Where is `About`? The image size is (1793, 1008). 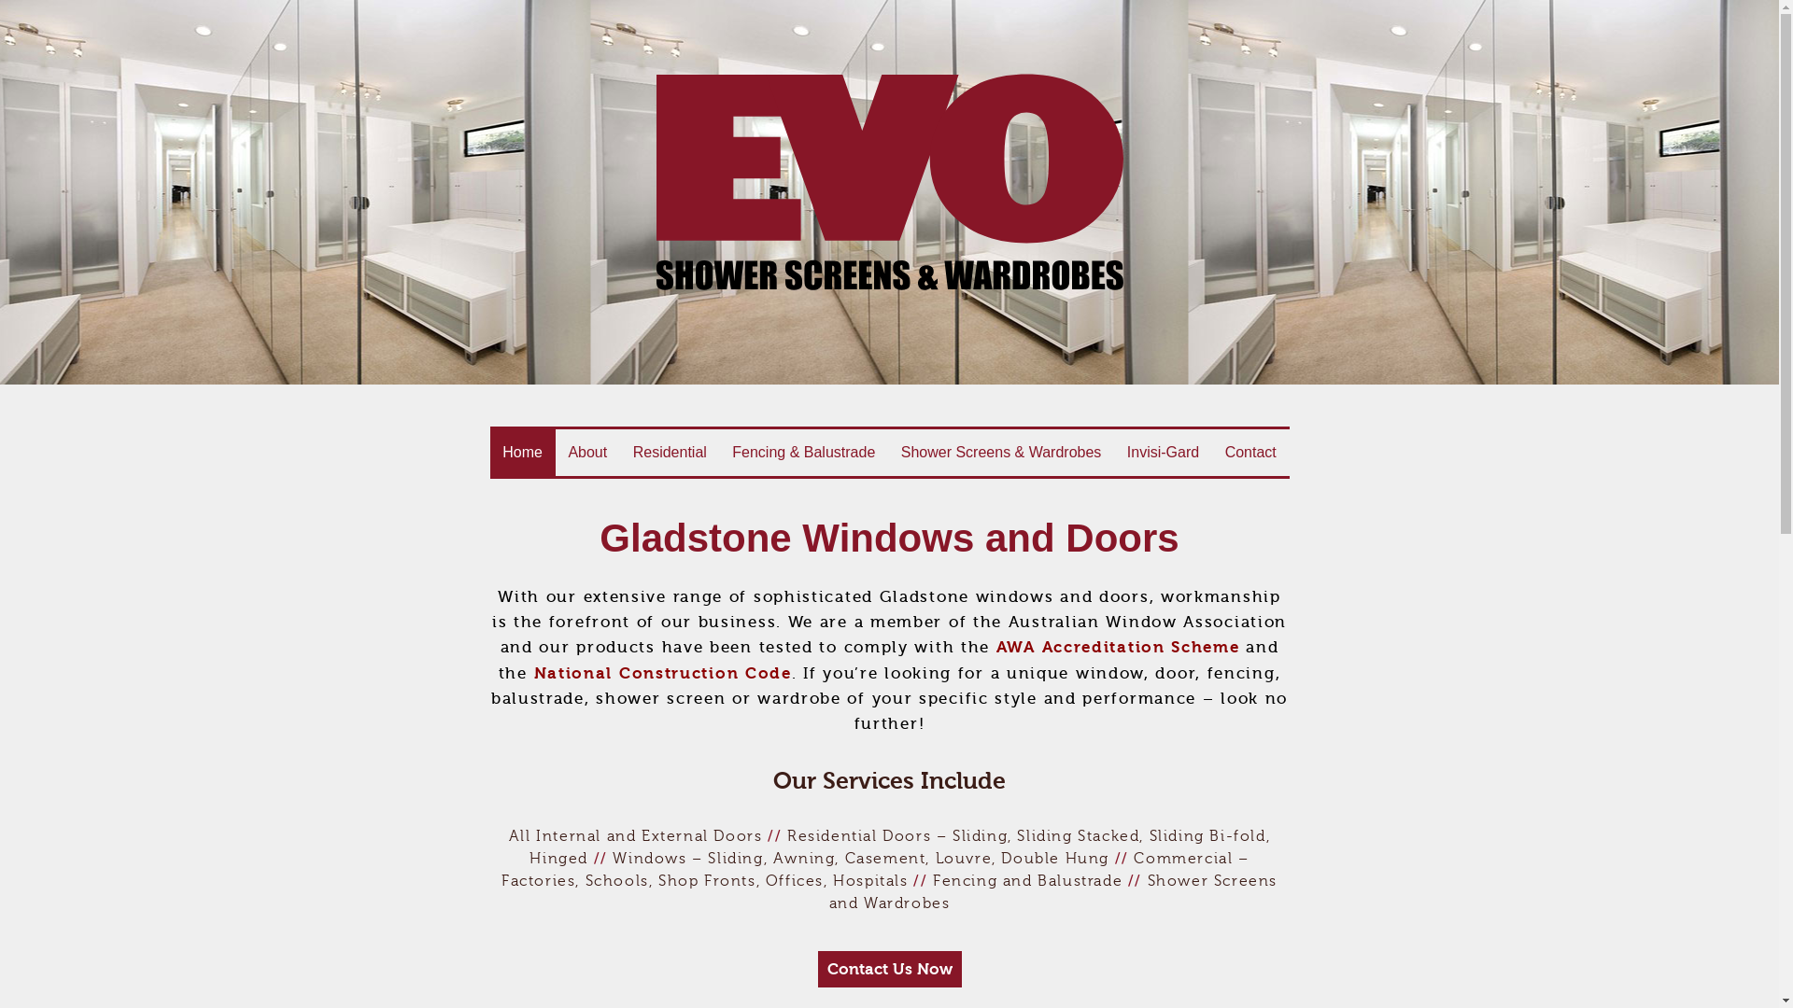 About is located at coordinates (588, 453).